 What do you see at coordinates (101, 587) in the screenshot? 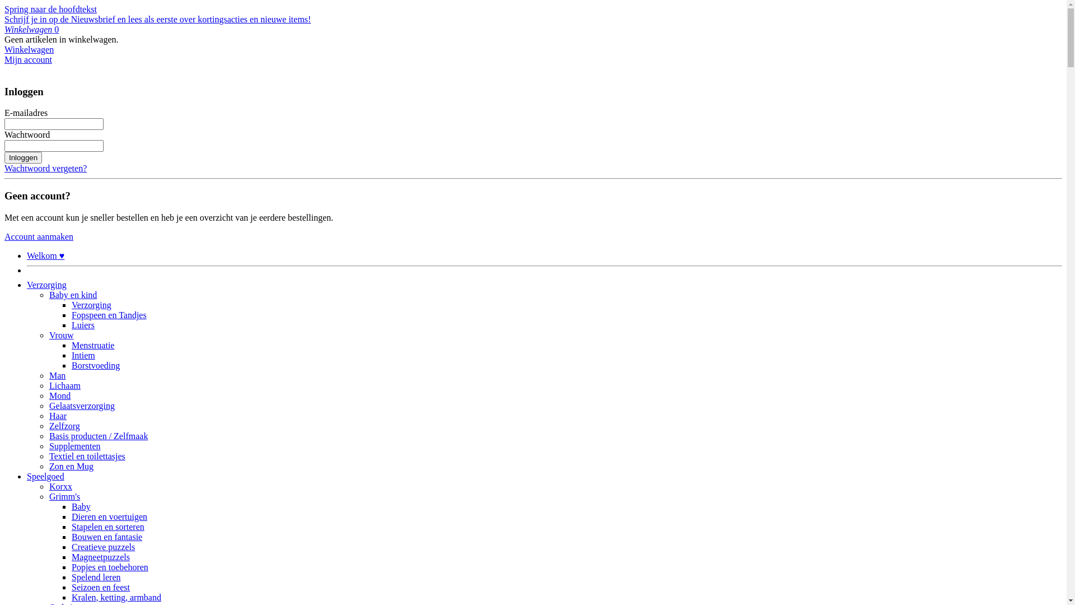
I see `Seizoen en feest` at bounding box center [101, 587].